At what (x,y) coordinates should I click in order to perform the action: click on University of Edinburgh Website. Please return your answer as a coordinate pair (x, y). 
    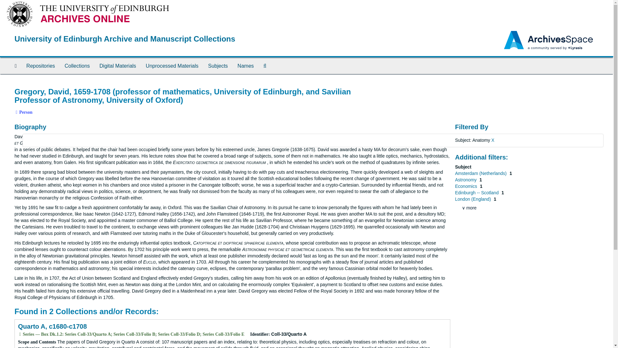
    Looking at the image, I should click on (19, 14).